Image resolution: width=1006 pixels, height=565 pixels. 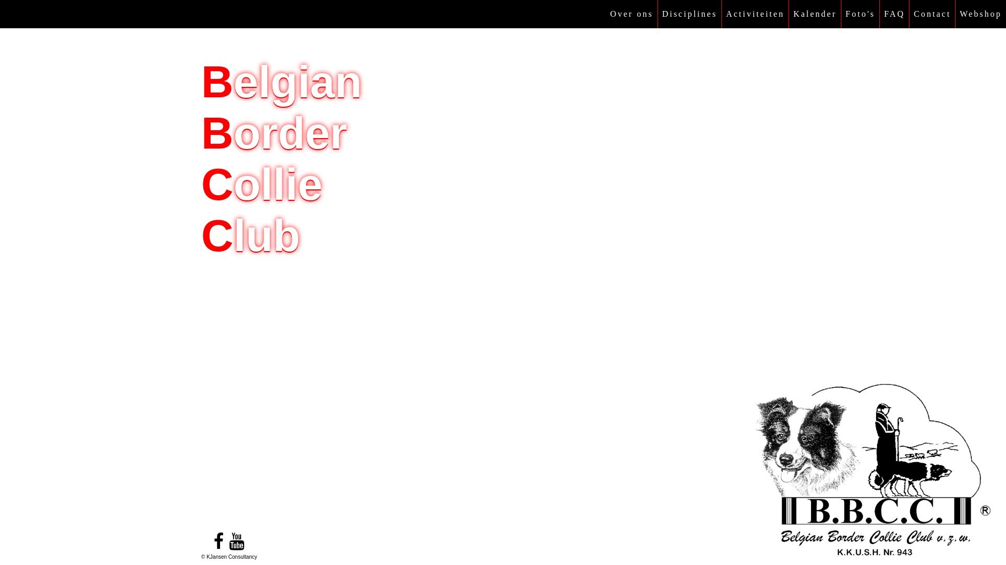 What do you see at coordinates (631, 14) in the screenshot?
I see `Over ons` at bounding box center [631, 14].